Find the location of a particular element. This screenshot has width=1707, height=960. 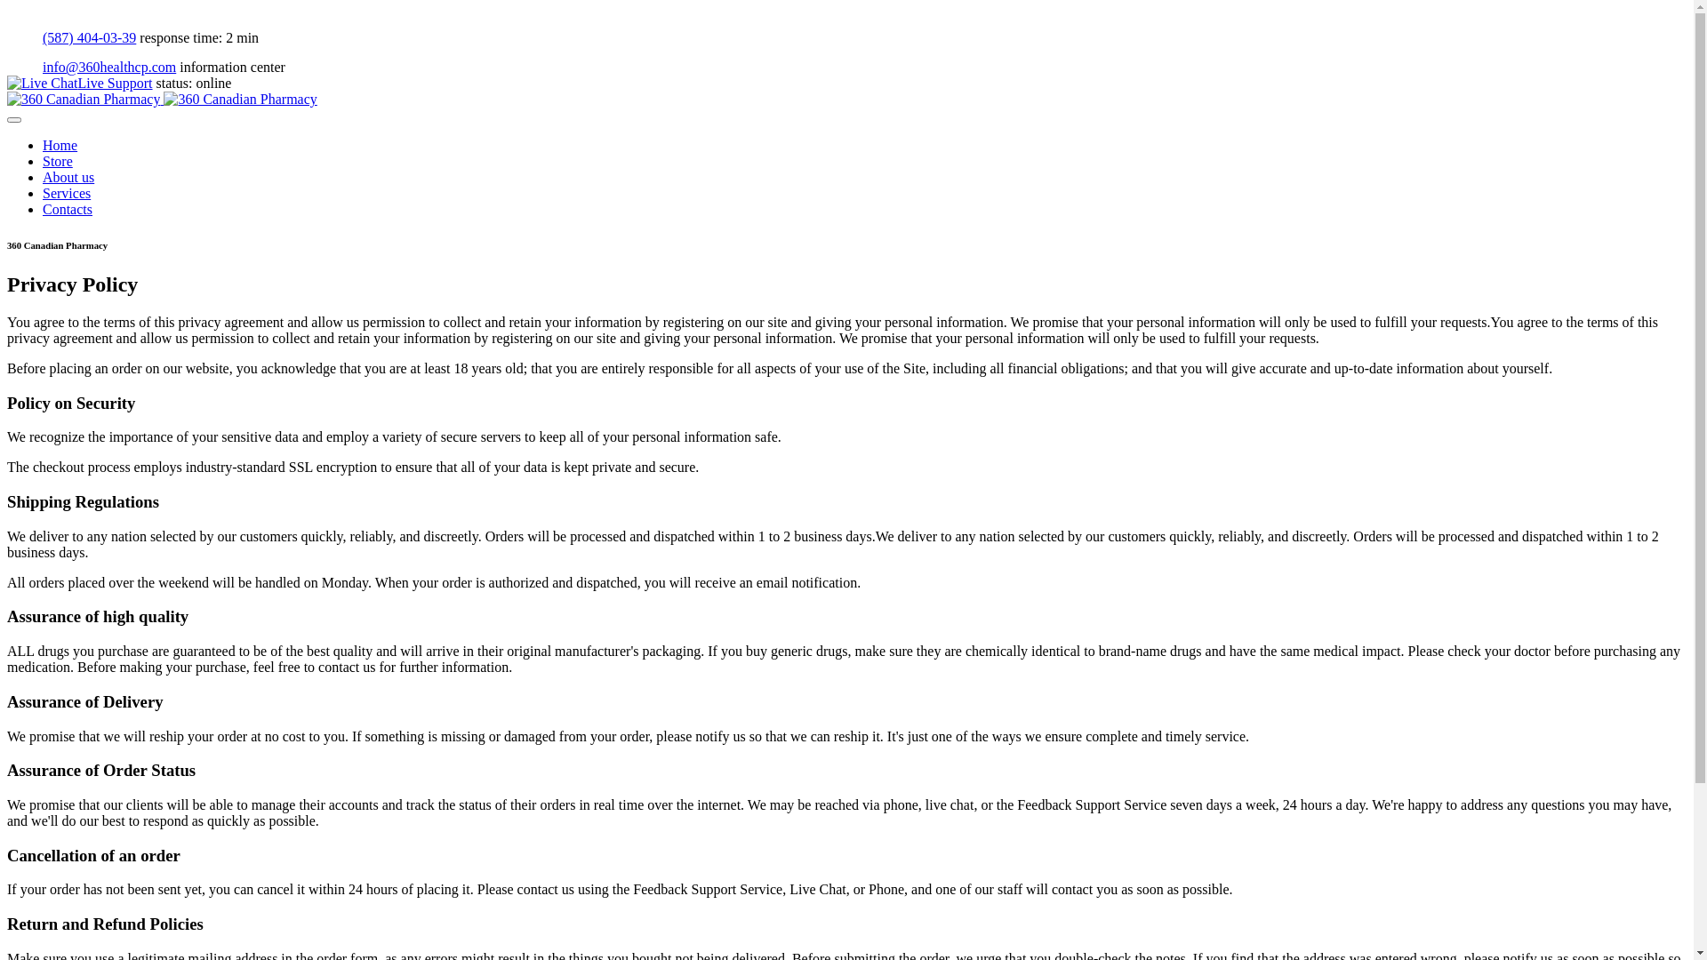

About us is located at coordinates (68, 178).